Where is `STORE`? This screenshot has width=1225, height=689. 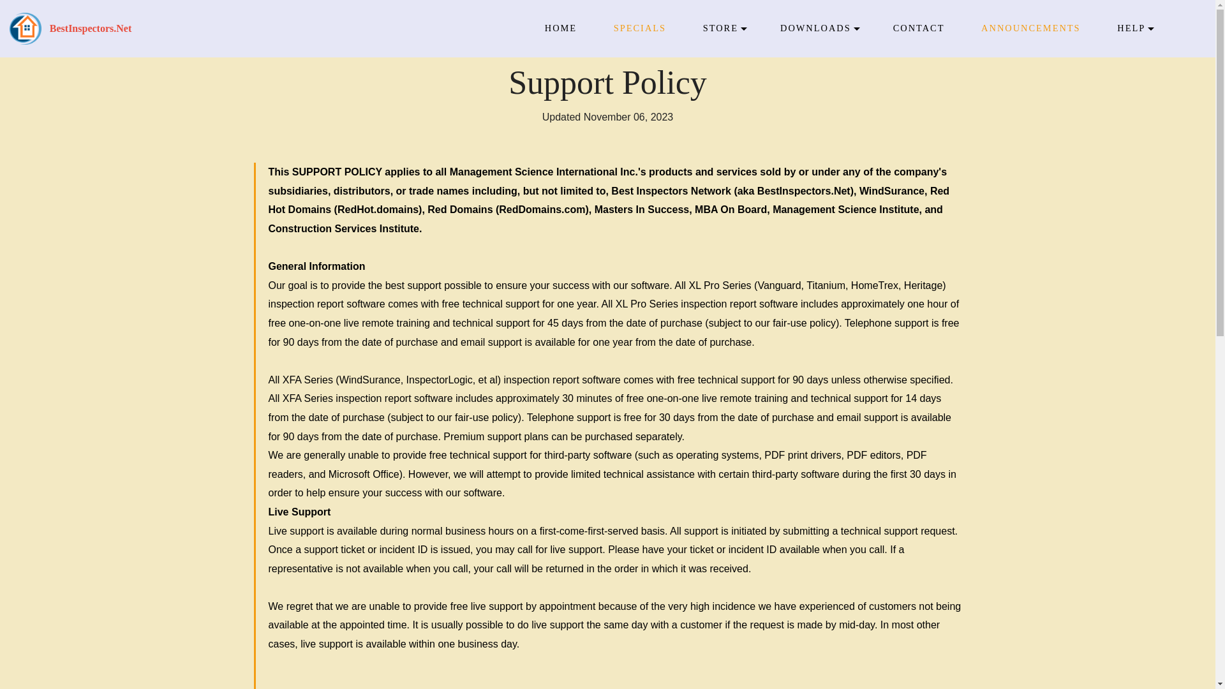
STORE is located at coordinates (721, 28).